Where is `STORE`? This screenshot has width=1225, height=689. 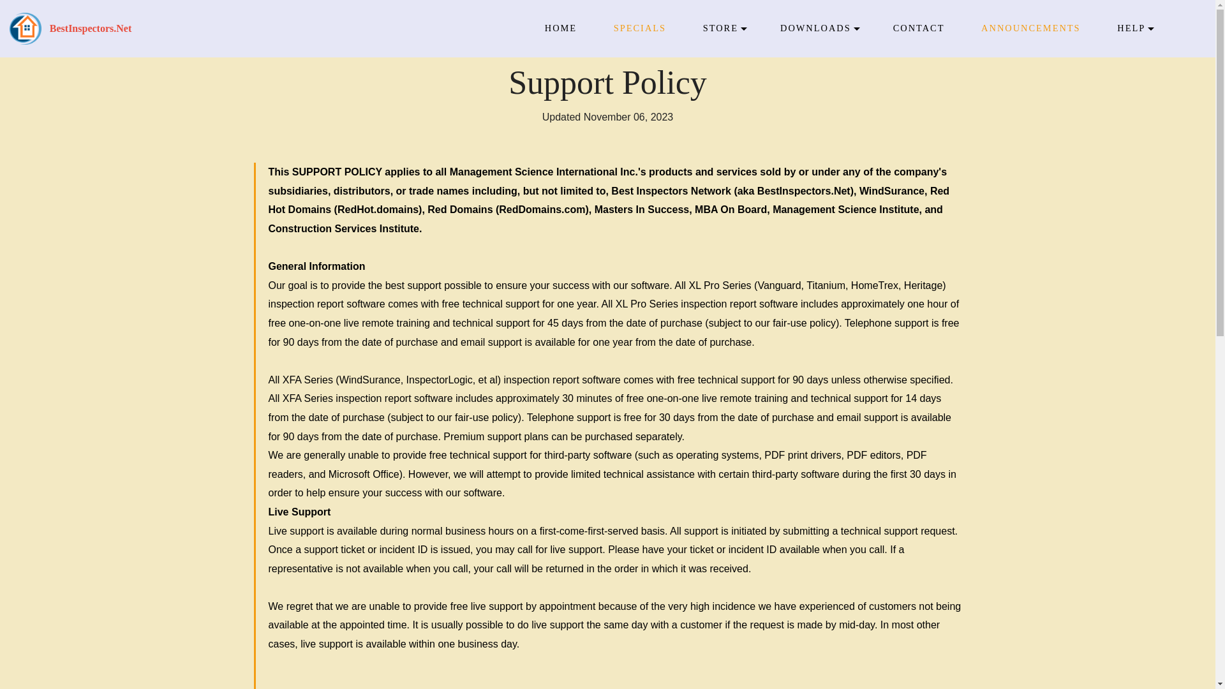
STORE is located at coordinates (721, 28).